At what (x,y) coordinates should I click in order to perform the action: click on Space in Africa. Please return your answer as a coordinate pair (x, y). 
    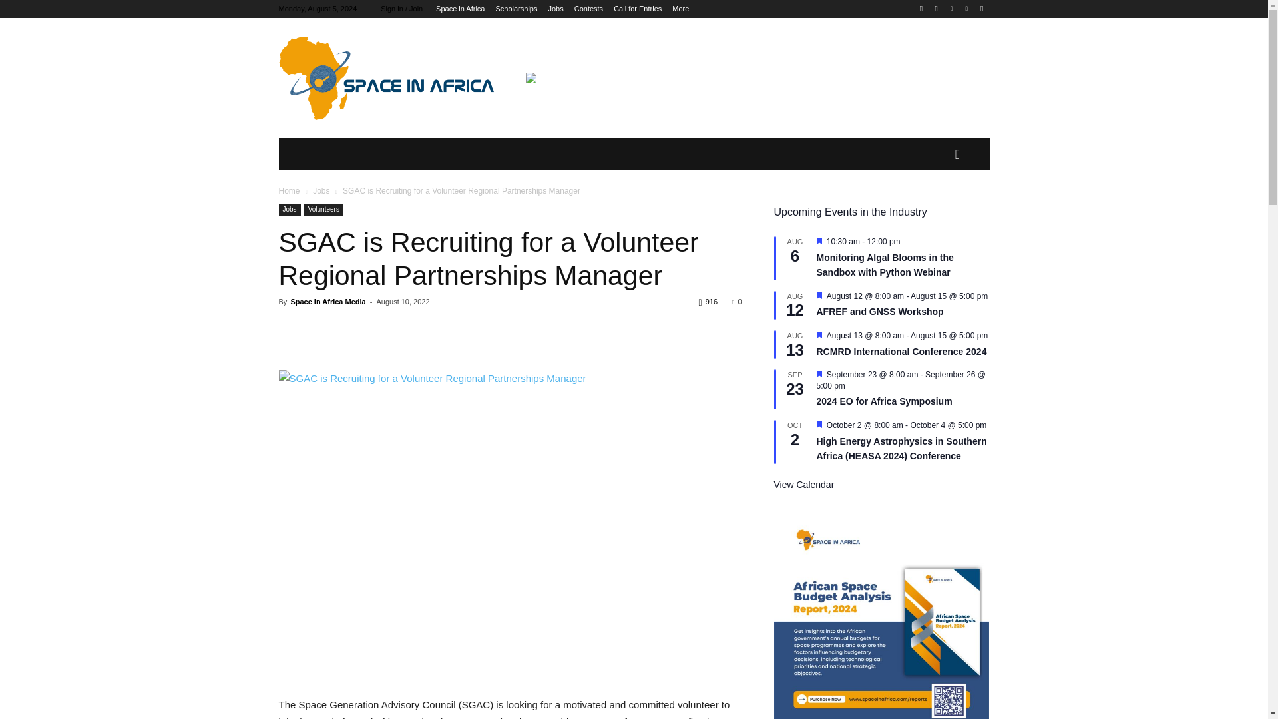
    Looking at the image, I should click on (459, 8).